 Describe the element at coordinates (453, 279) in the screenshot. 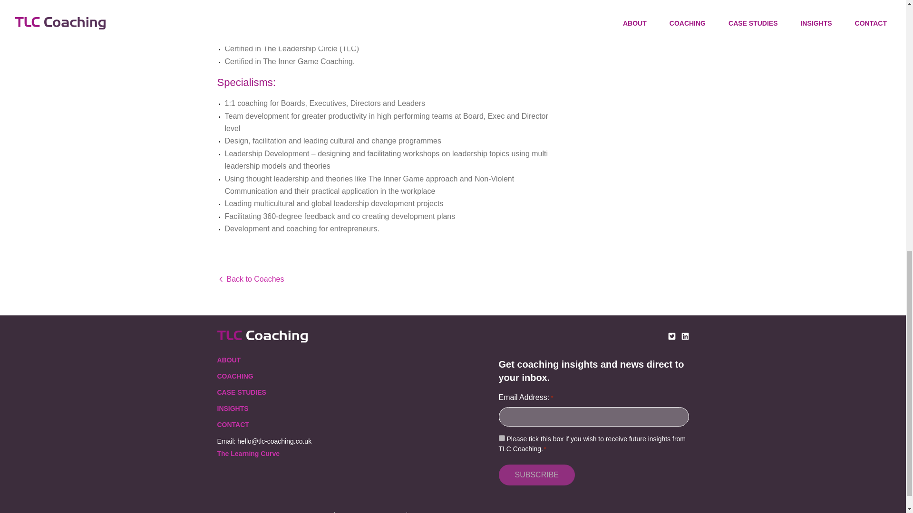

I see `Back to Coaches` at that location.